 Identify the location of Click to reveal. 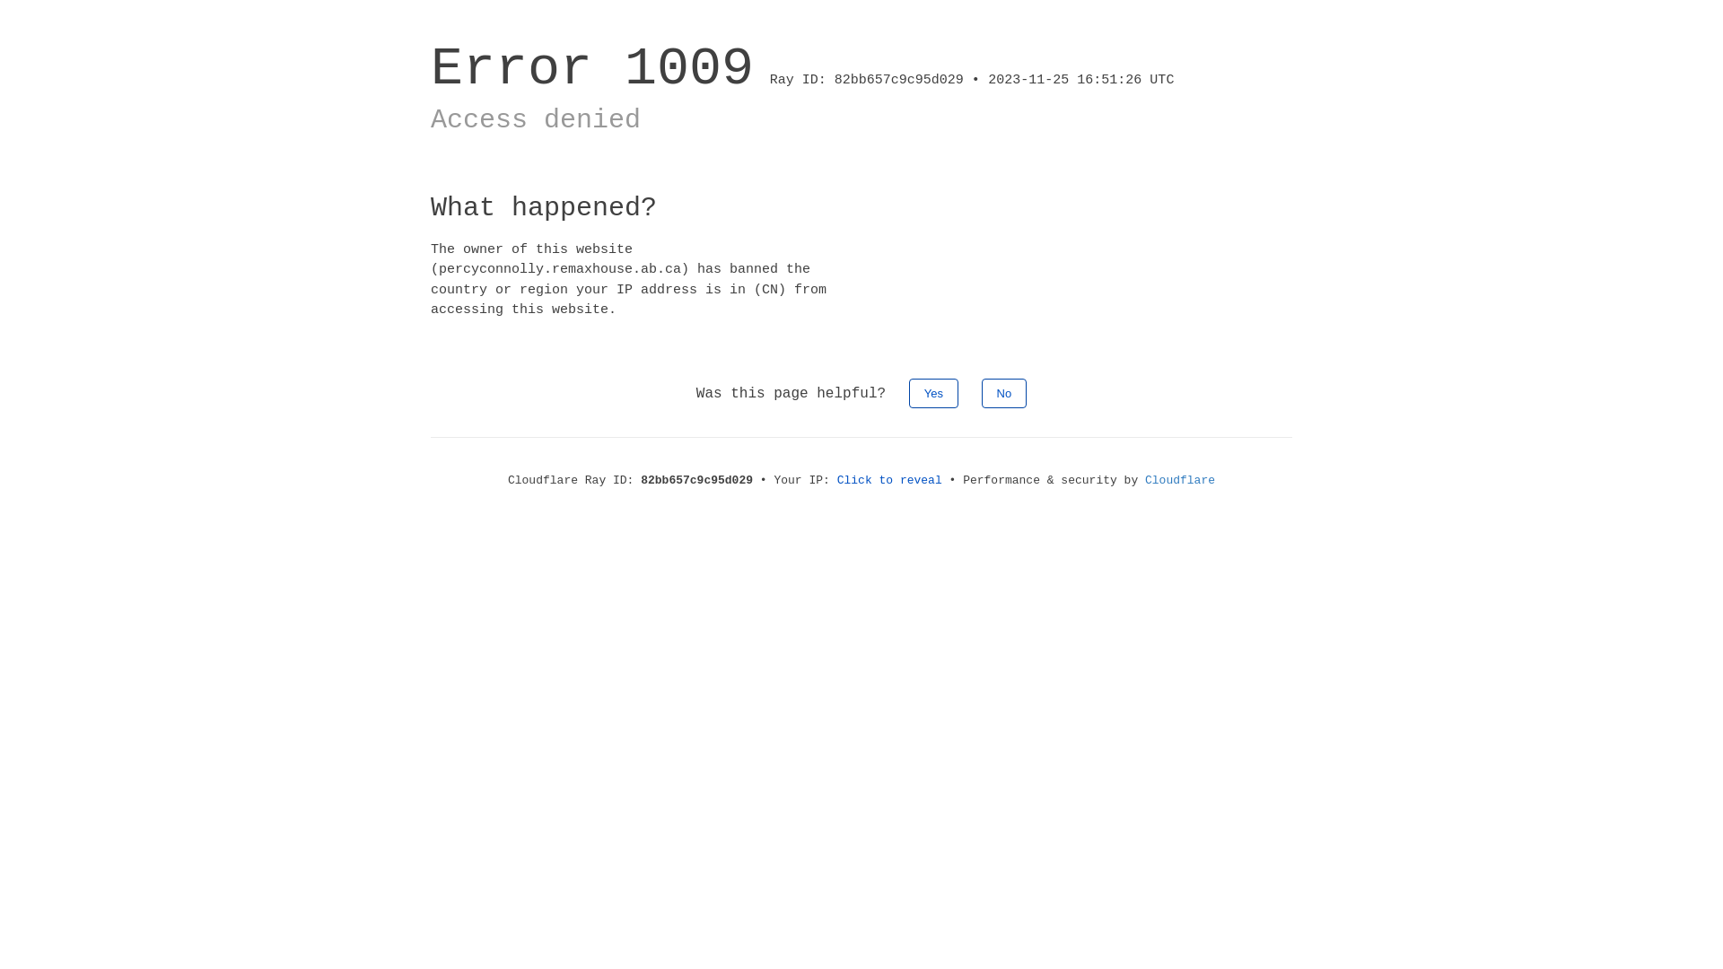
(890, 481).